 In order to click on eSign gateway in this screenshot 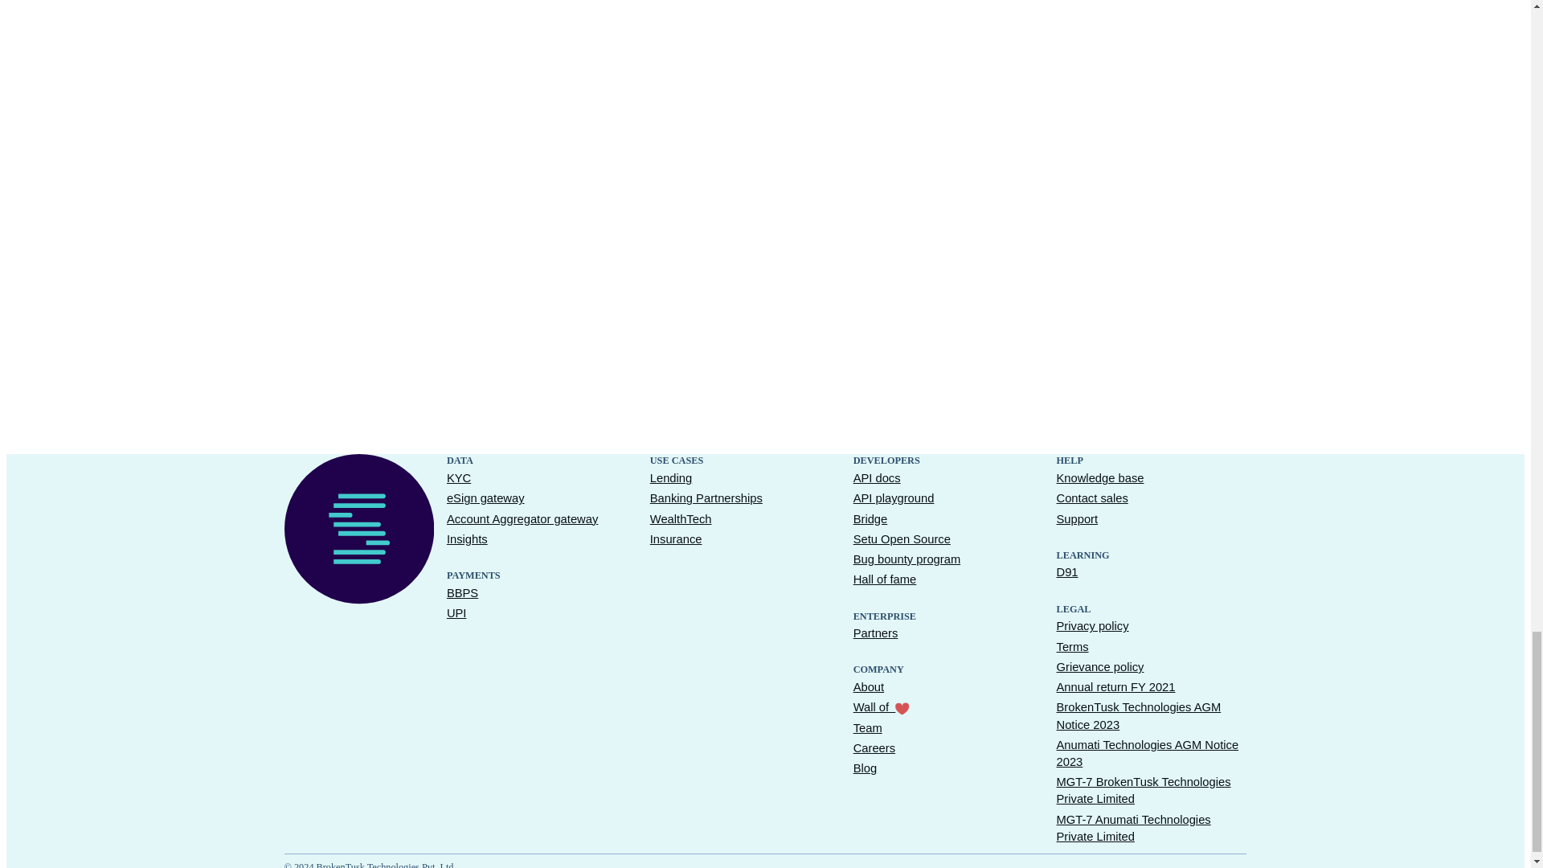, I will do `click(485, 498)`.